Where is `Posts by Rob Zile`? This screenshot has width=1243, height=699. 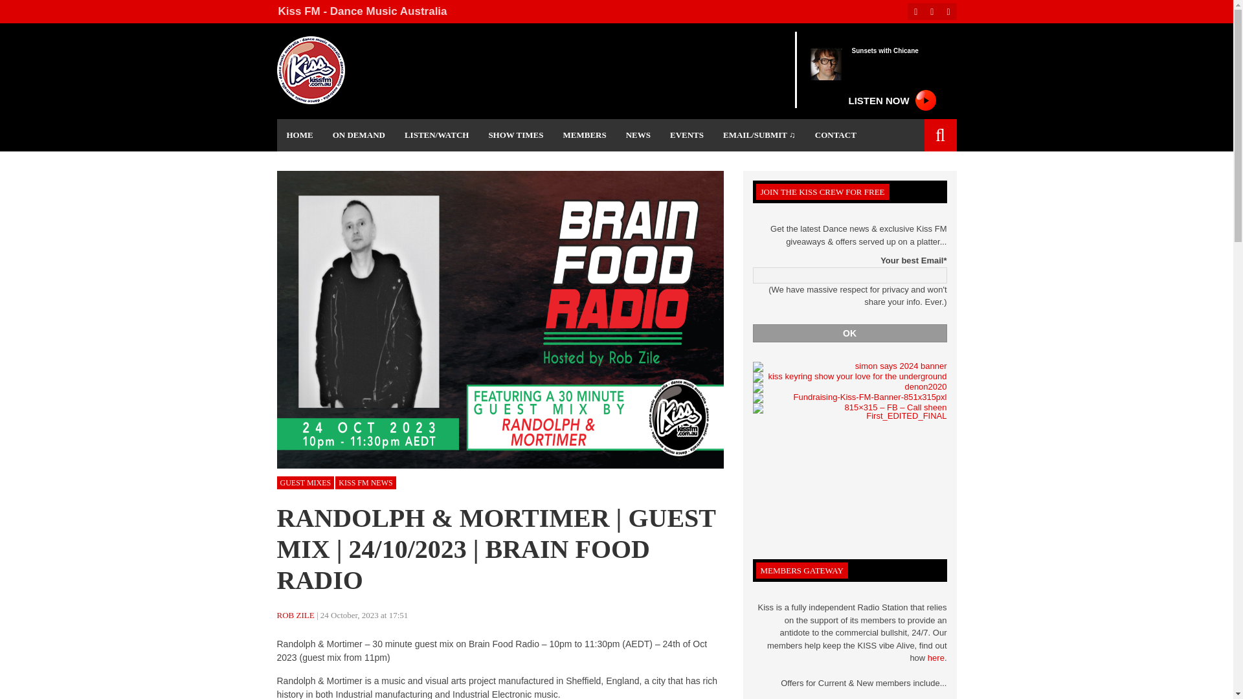 Posts by Rob Zile is located at coordinates (295, 615).